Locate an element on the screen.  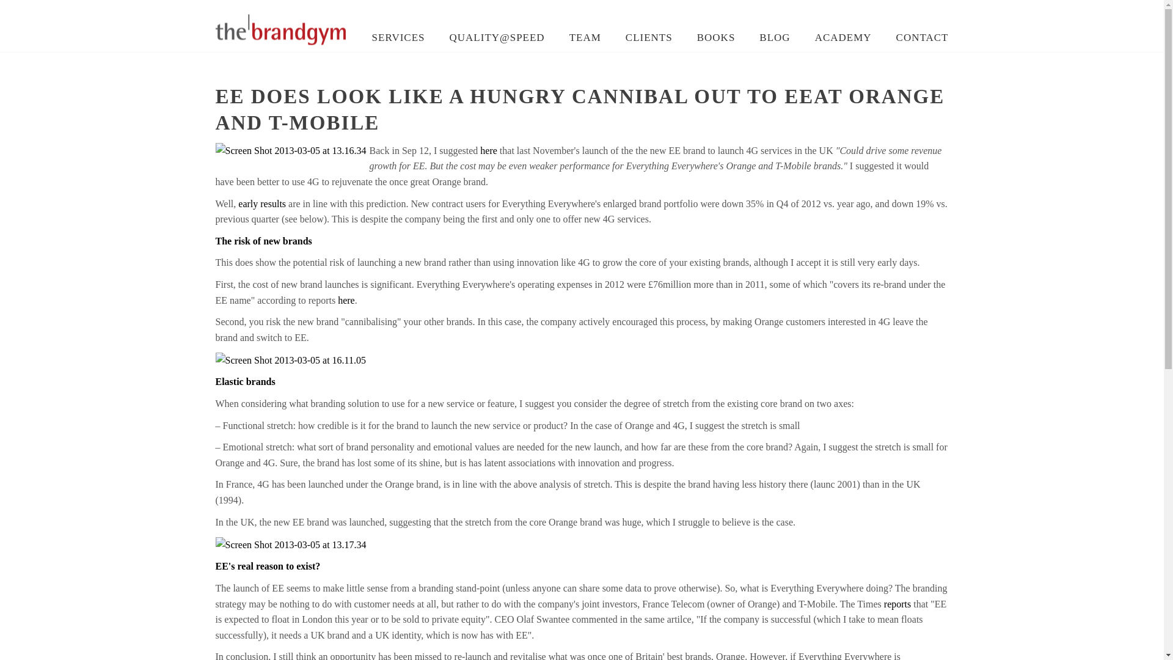
SERVICES is located at coordinates (398, 38).